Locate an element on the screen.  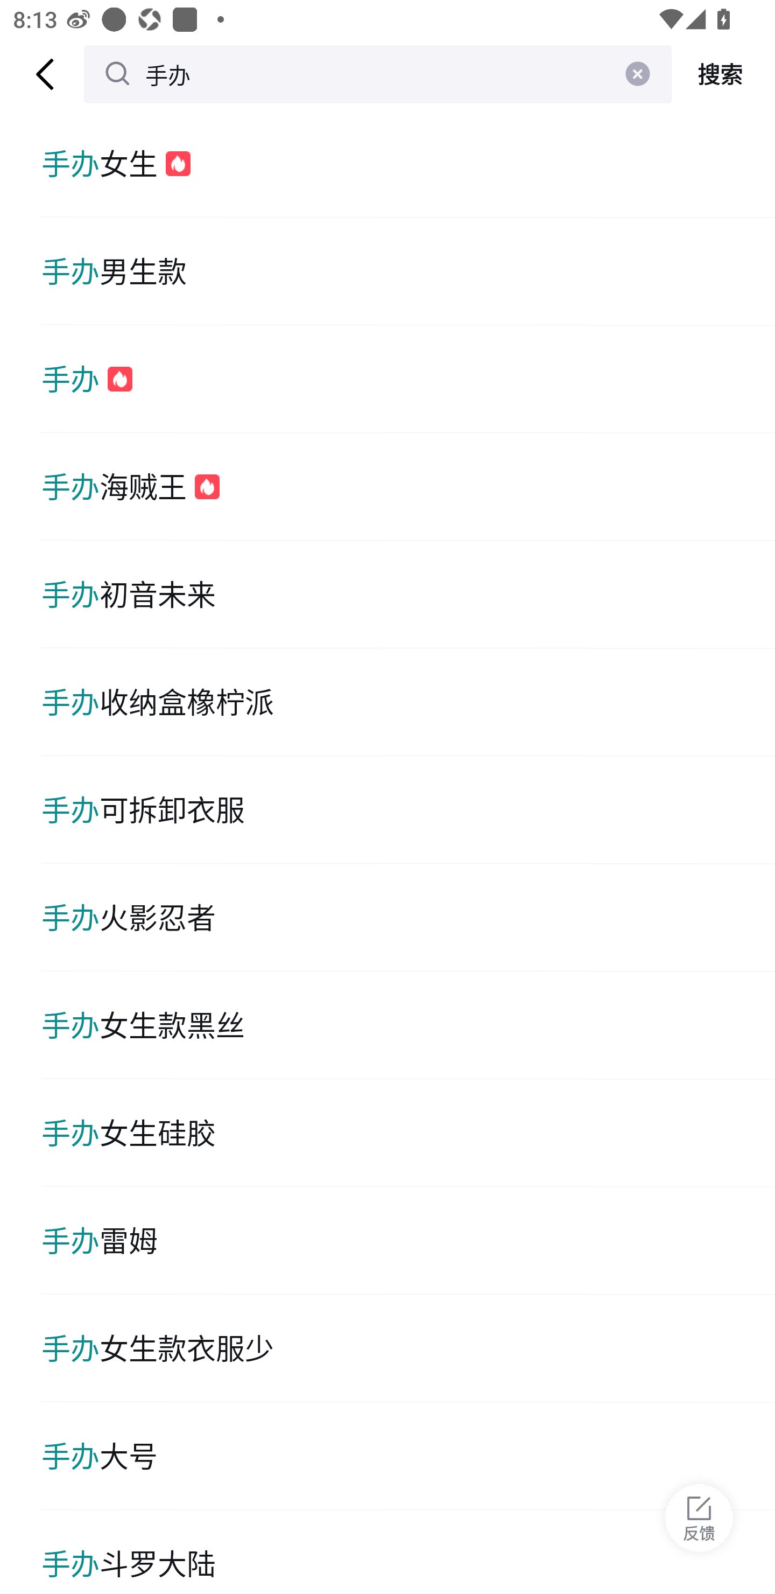
手办斗罗大陆 is located at coordinates (408, 1552).